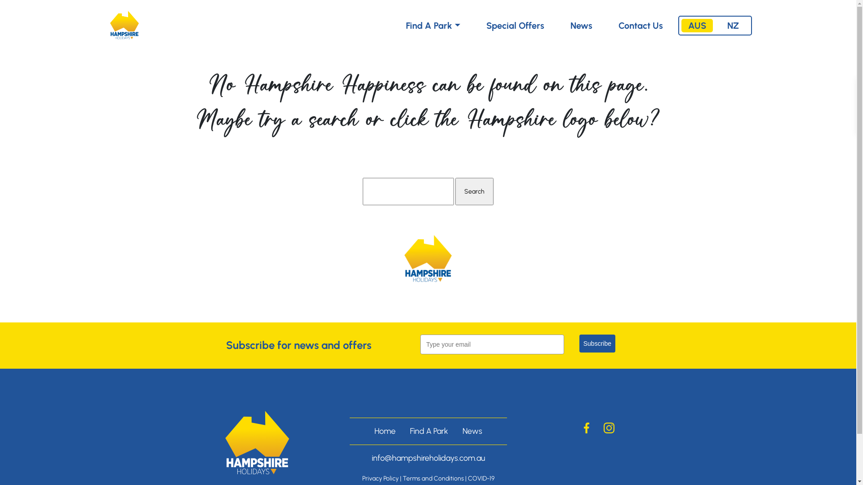 The height and width of the screenshot is (485, 863). What do you see at coordinates (428, 458) in the screenshot?
I see `info@hampshireholidays.com.au` at bounding box center [428, 458].